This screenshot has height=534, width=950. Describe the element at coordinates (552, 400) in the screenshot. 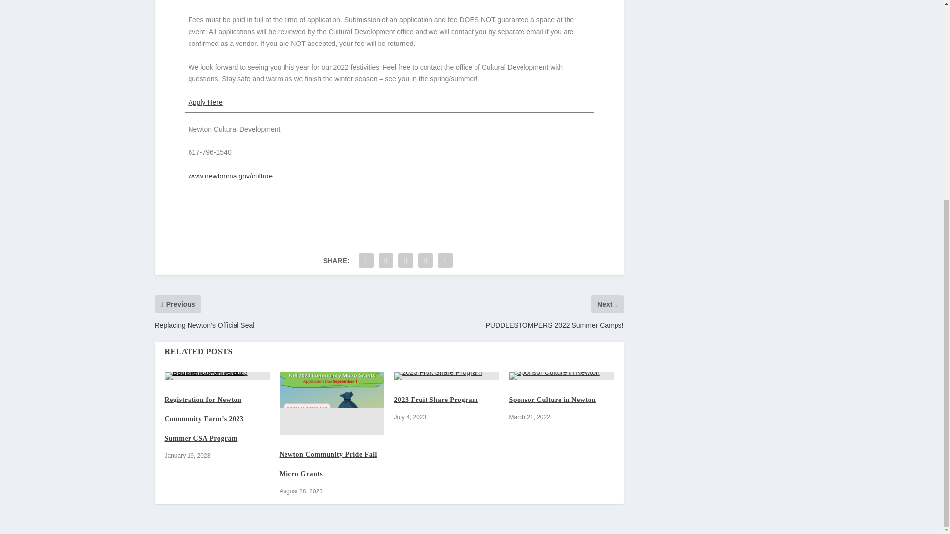

I see `Sponsor Culture in Newton` at that location.